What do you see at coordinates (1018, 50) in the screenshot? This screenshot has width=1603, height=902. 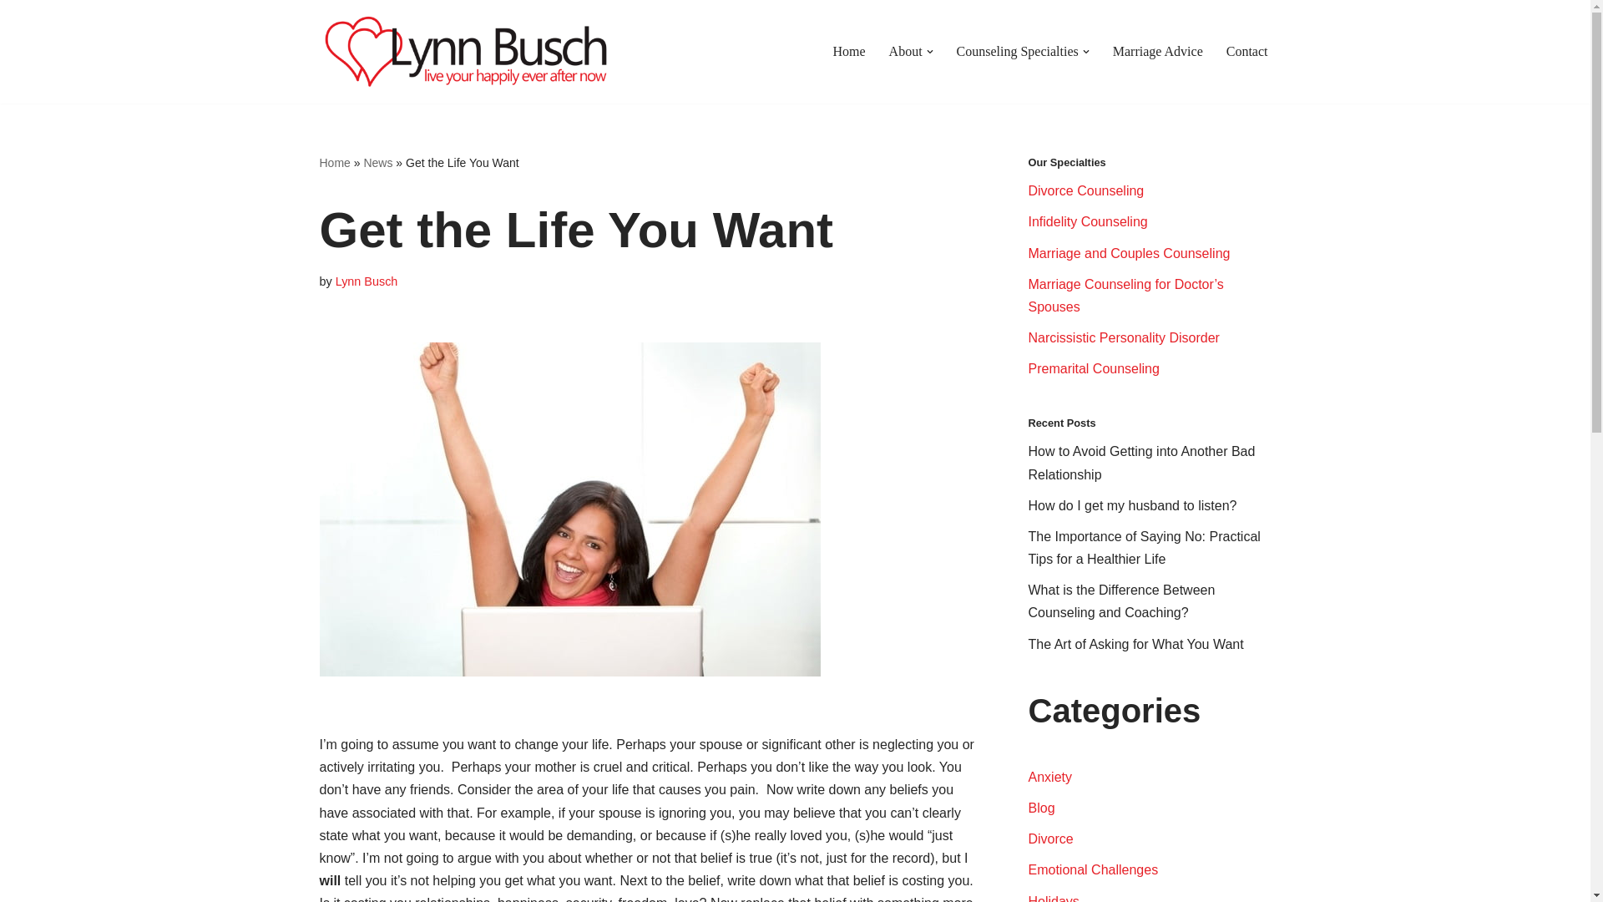 I see `Counseling Specialties` at bounding box center [1018, 50].